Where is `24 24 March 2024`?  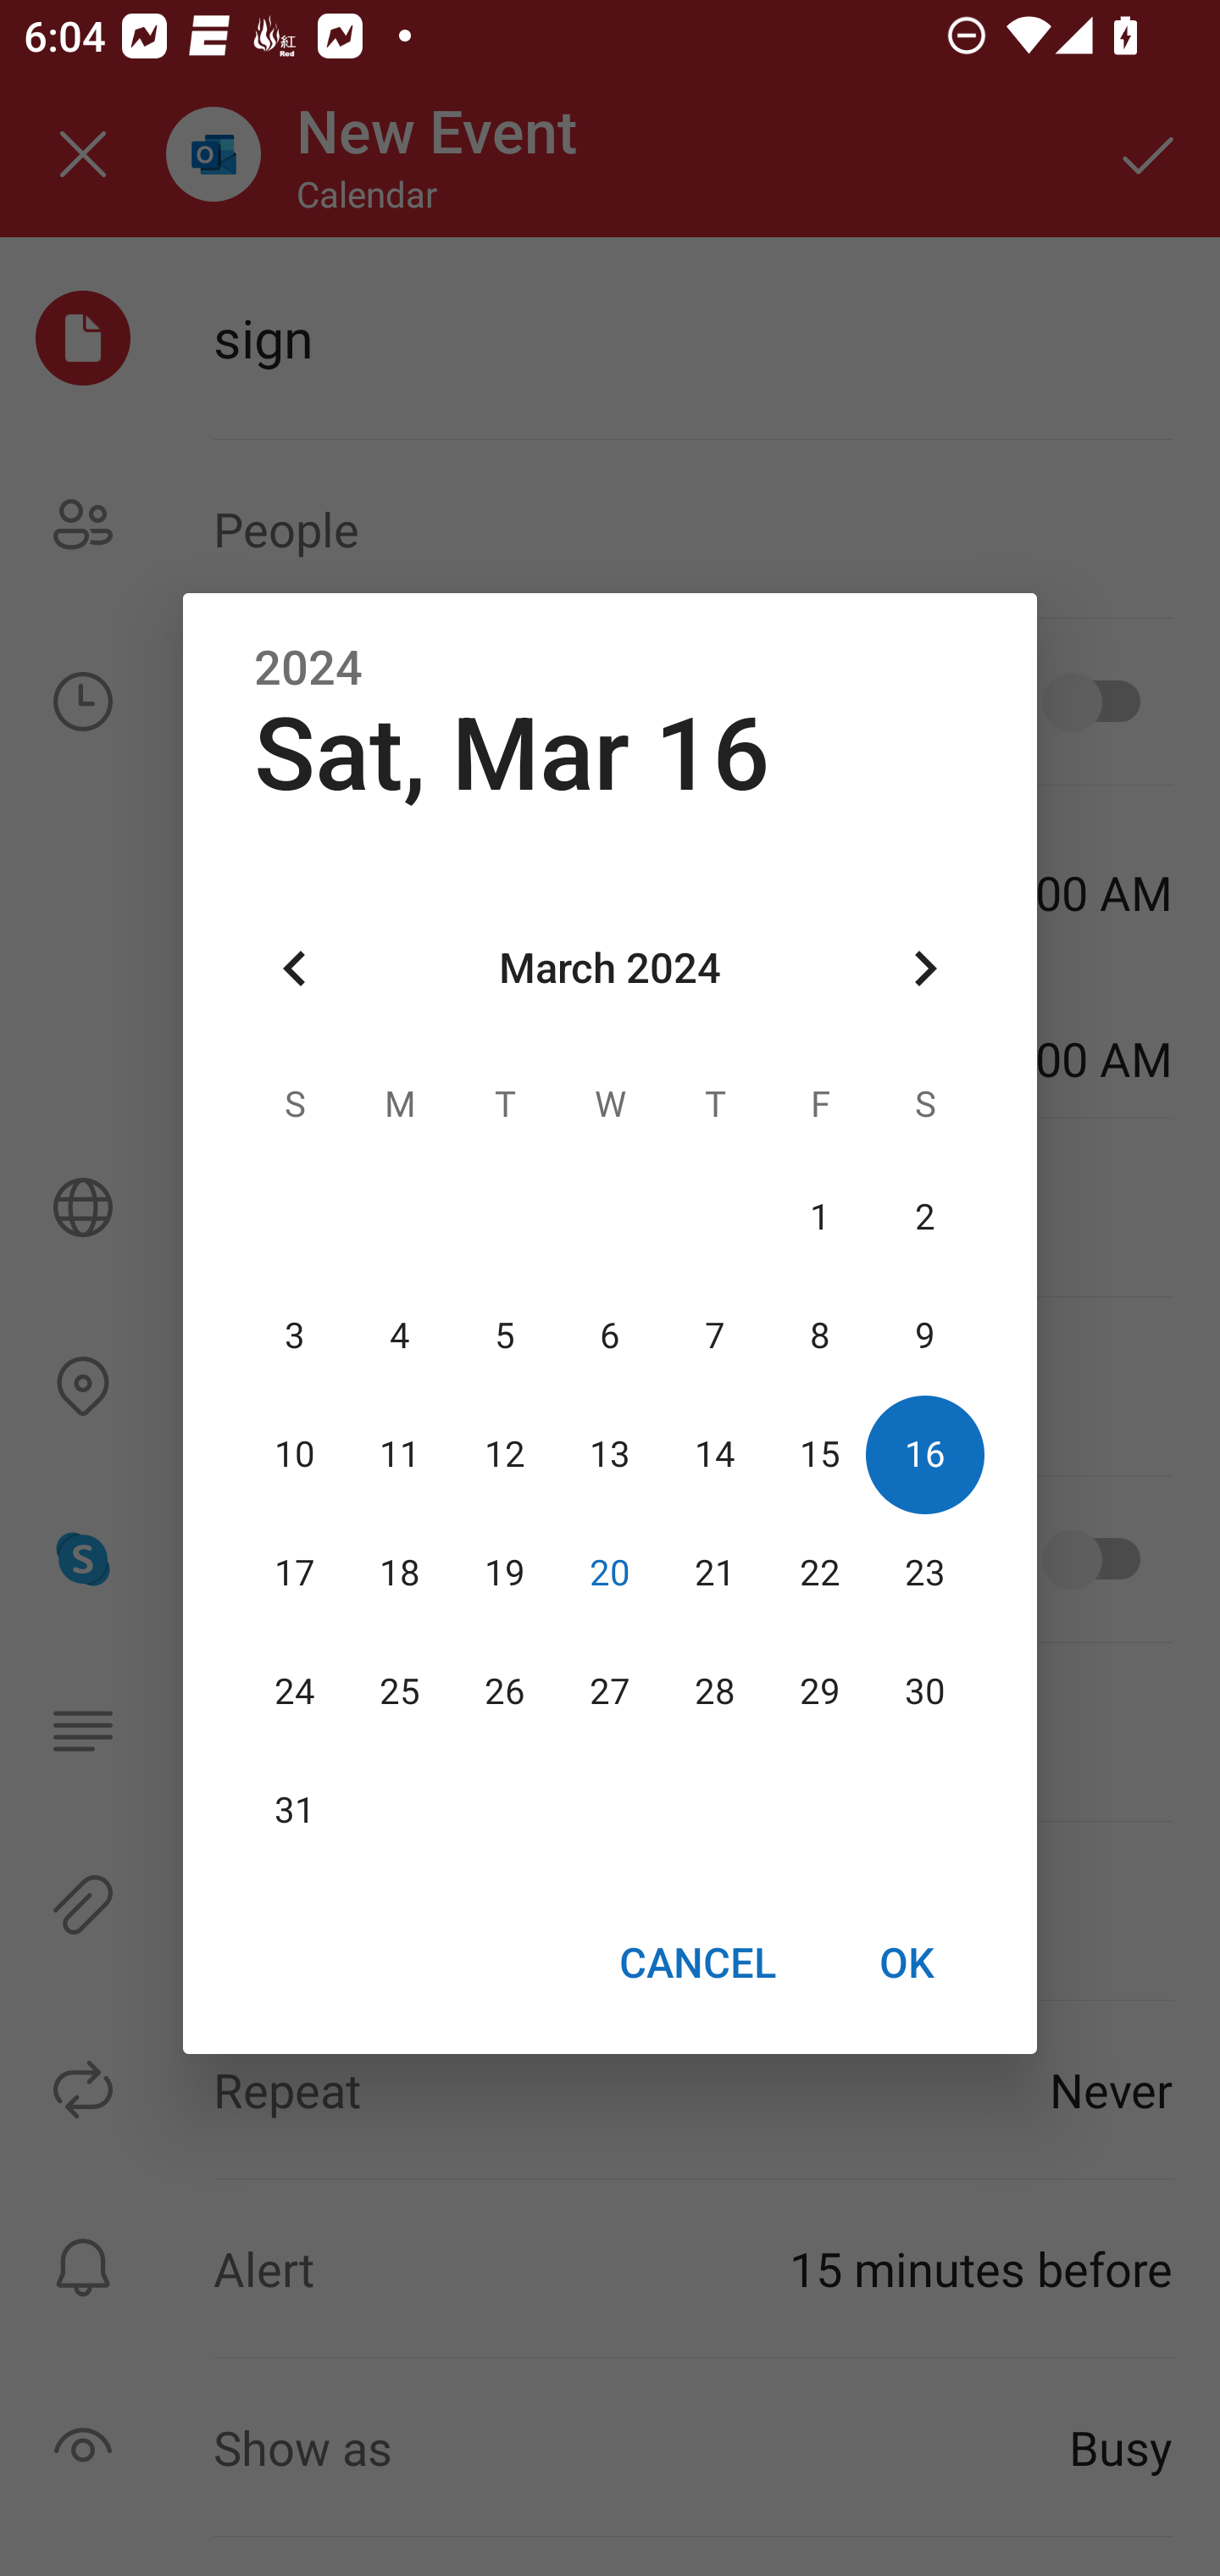
24 24 March 2024 is located at coordinates (295, 1692).